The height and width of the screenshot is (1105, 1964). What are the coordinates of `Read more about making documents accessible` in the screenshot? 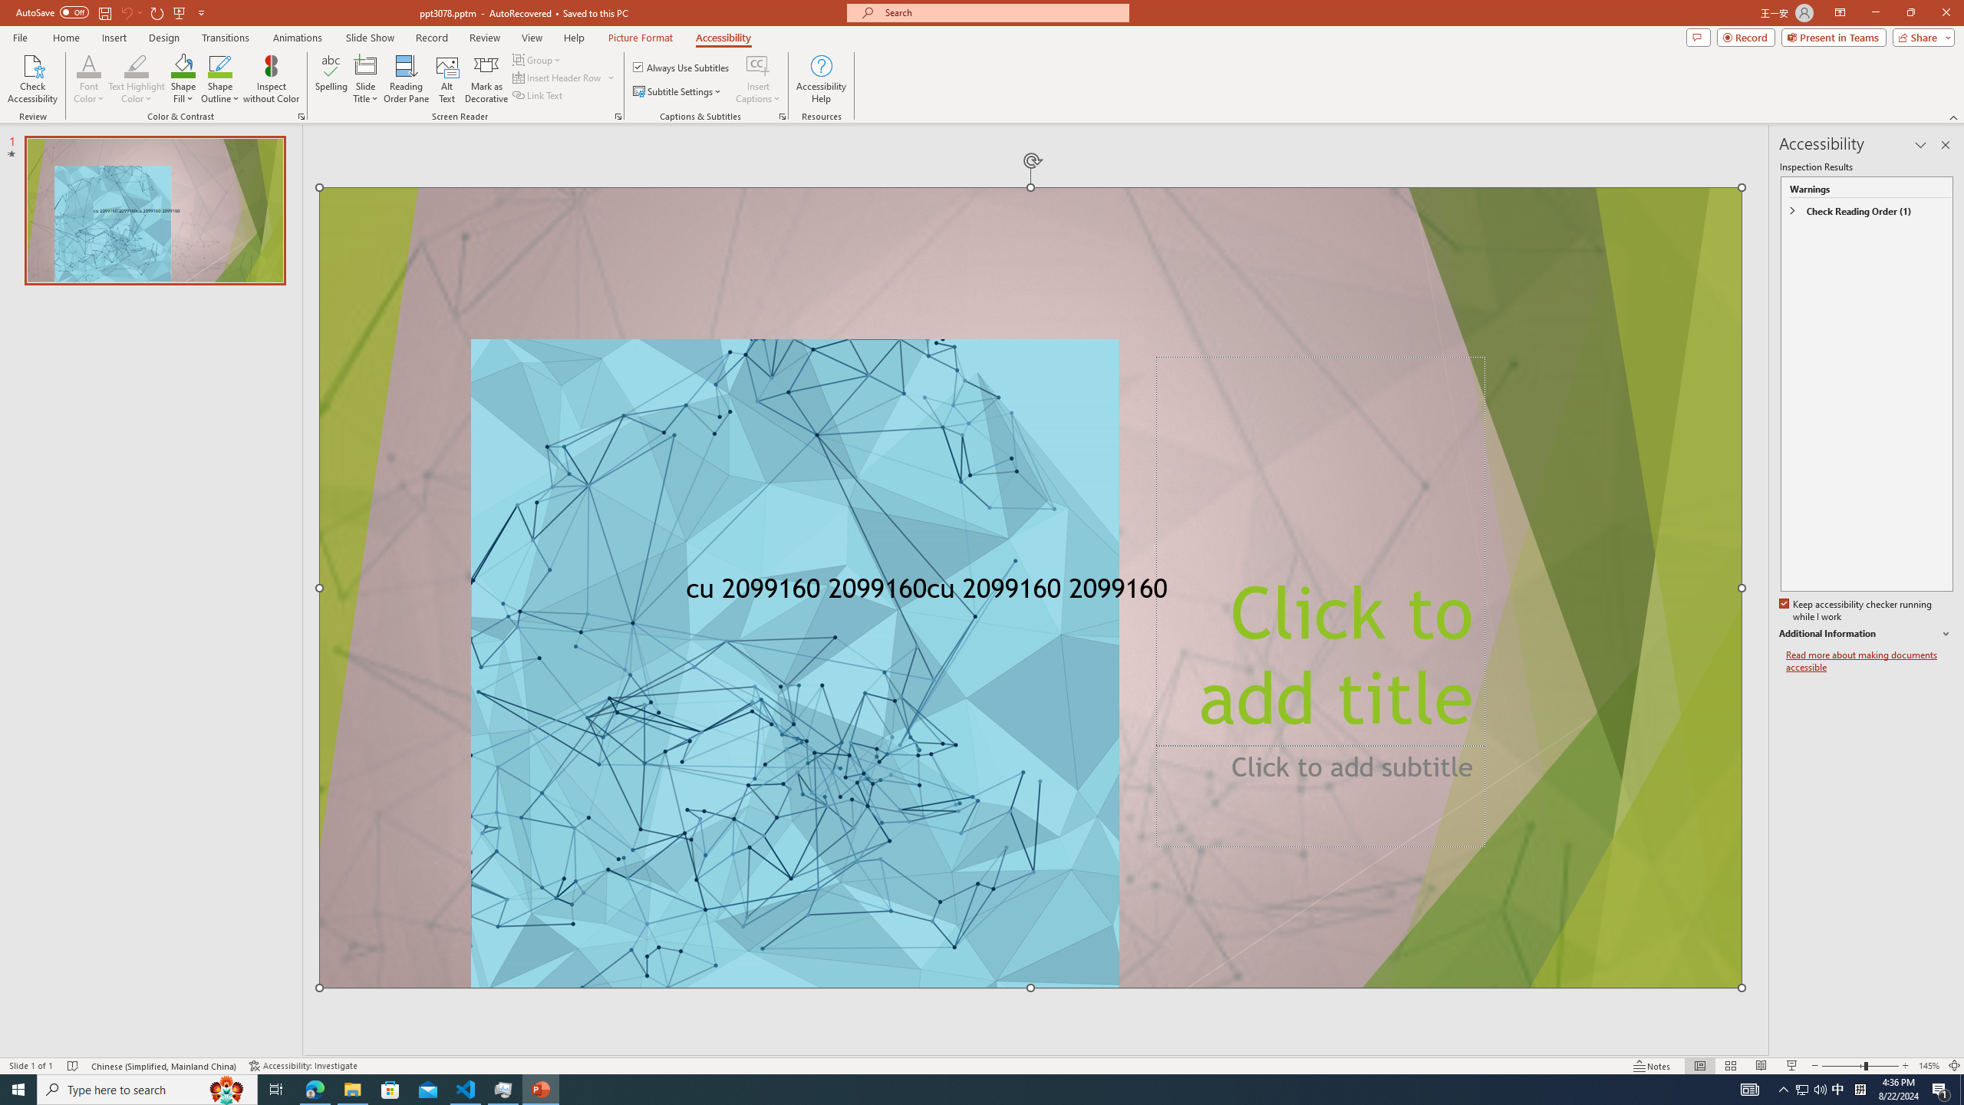 It's located at (1870, 661).